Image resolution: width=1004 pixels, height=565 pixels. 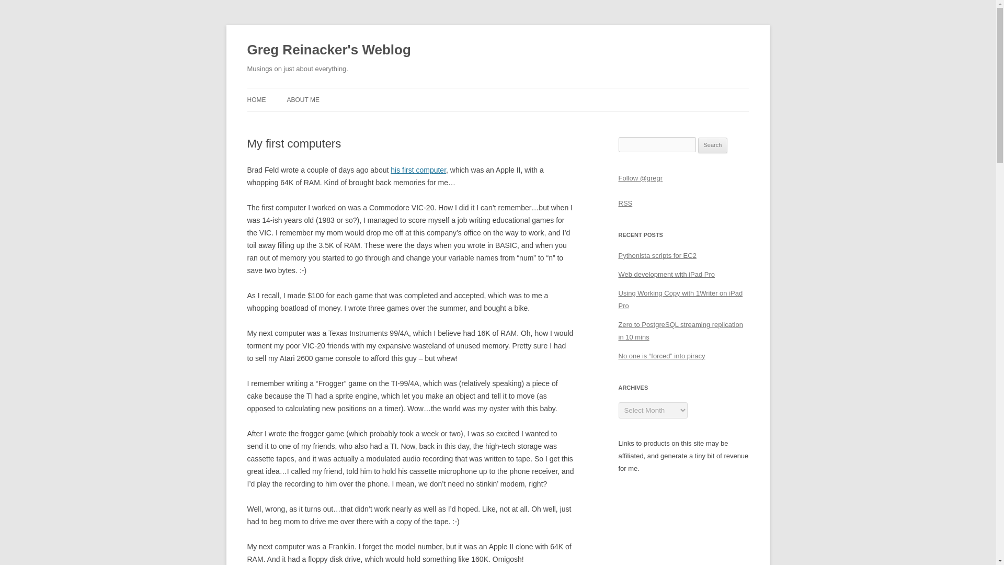 What do you see at coordinates (657, 255) in the screenshot?
I see `Pythonista scripts for EC2` at bounding box center [657, 255].